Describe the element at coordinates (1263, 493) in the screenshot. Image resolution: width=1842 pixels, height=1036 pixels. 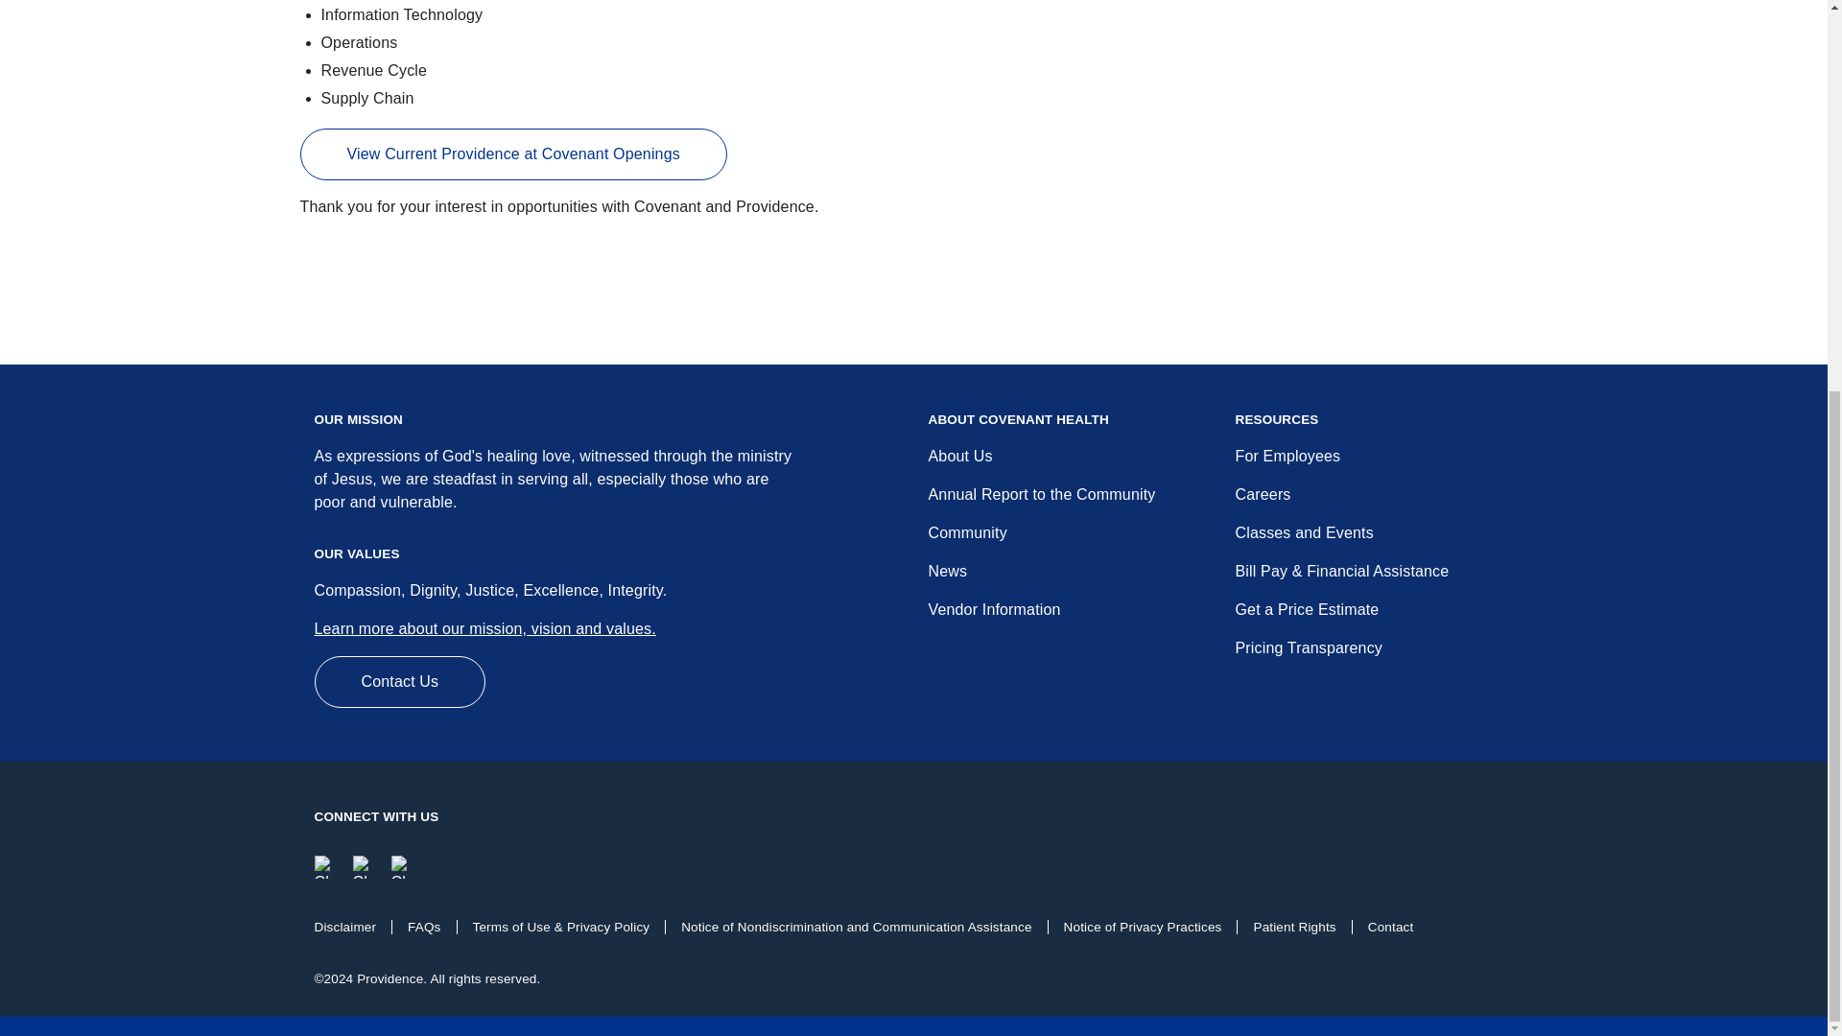
I see `Careers` at that location.